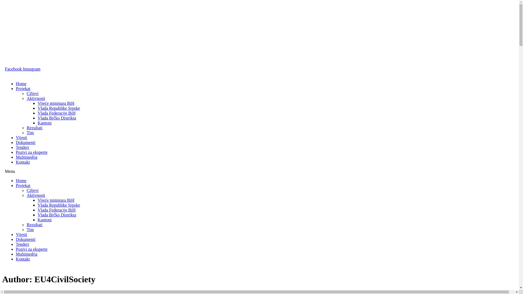  What do you see at coordinates (36, 195) in the screenshot?
I see `Aktivnosti` at bounding box center [36, 195].